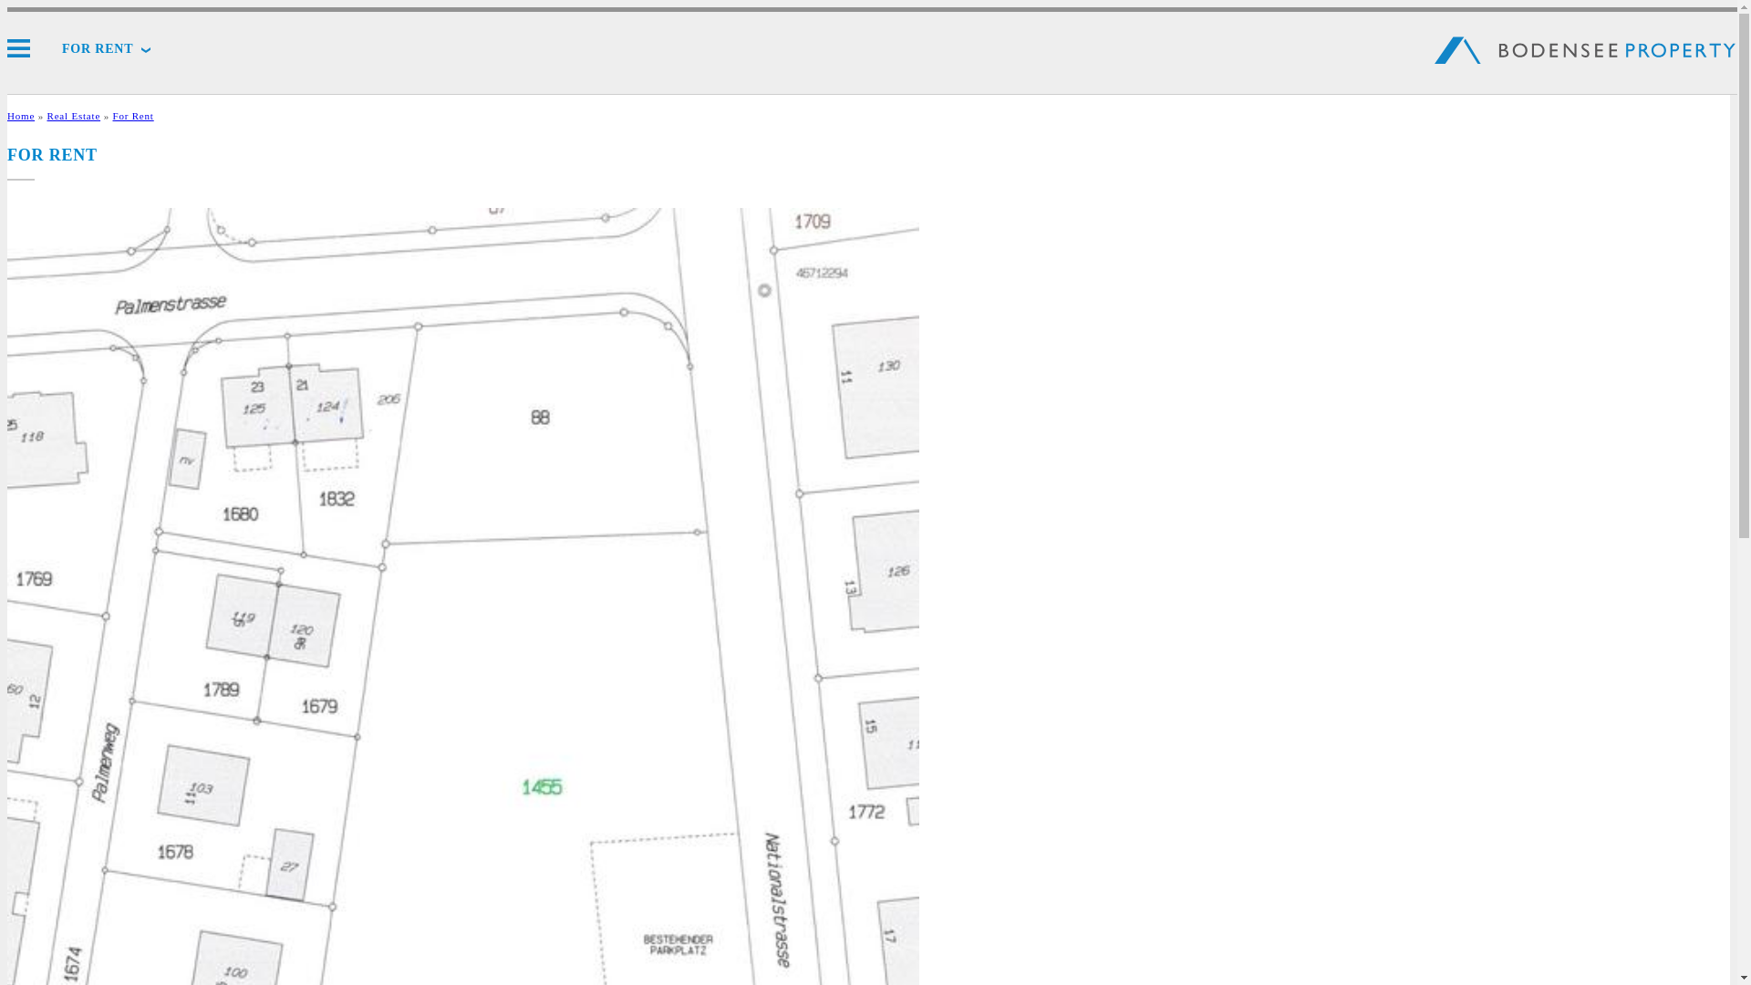  Describe the element at coordinates (133, 116) in the screenshot. I see `For Rent` at that location.